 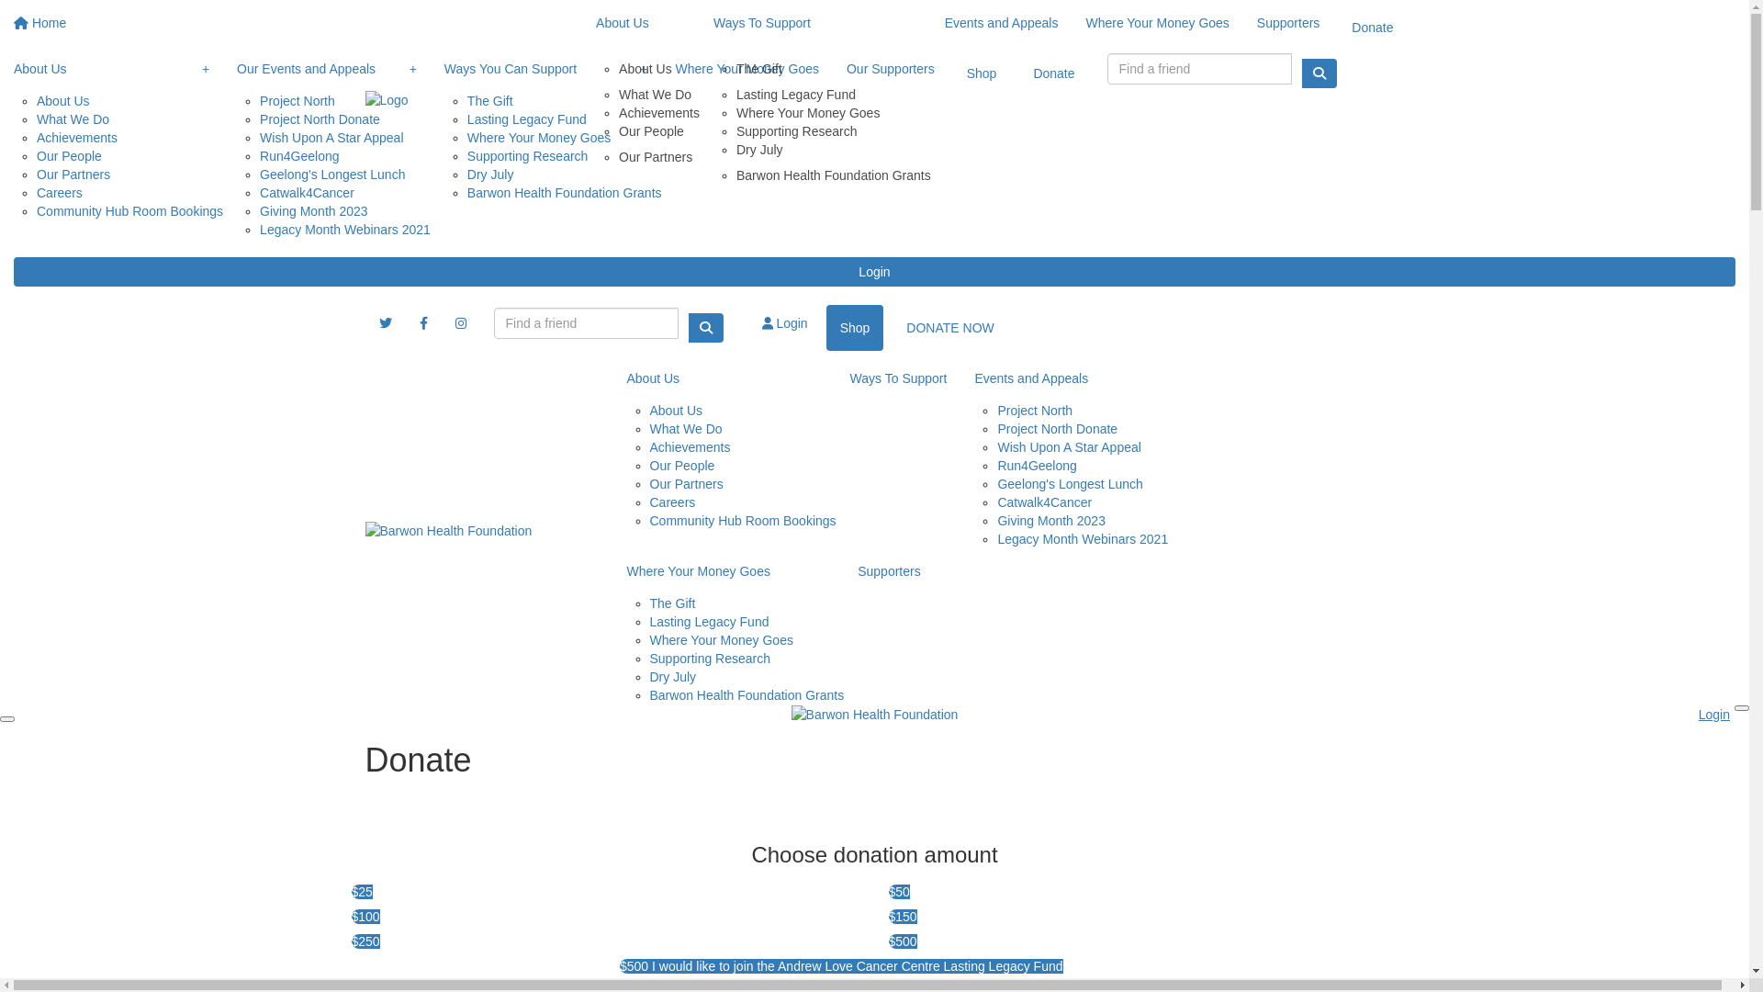 I want to click on Login, so click(x=874, y=272).